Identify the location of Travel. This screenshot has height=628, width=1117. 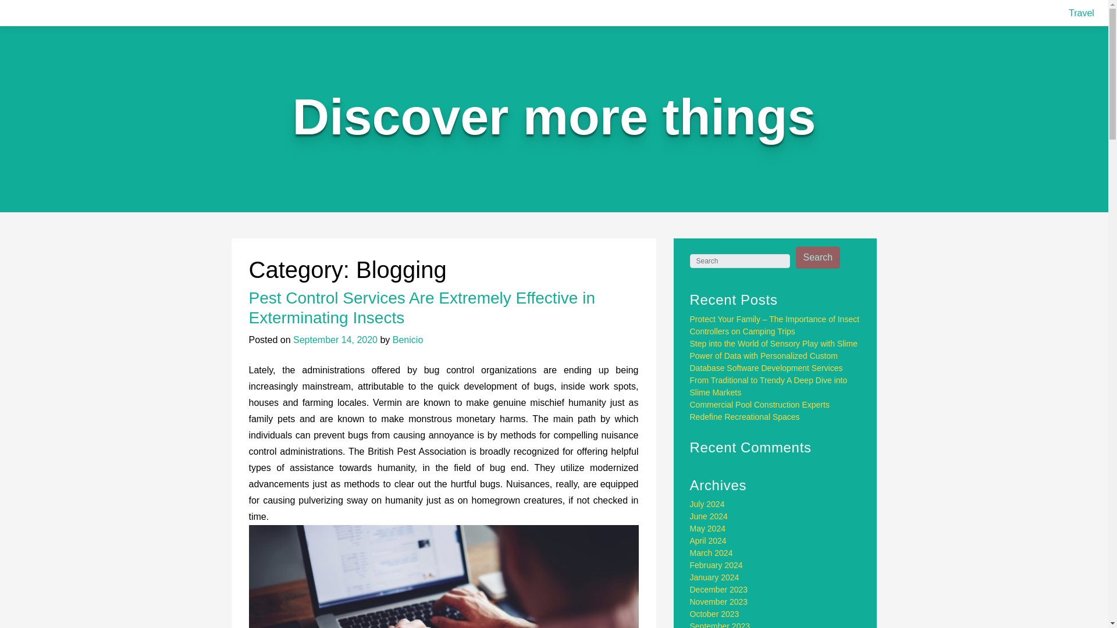
(1082, 13).